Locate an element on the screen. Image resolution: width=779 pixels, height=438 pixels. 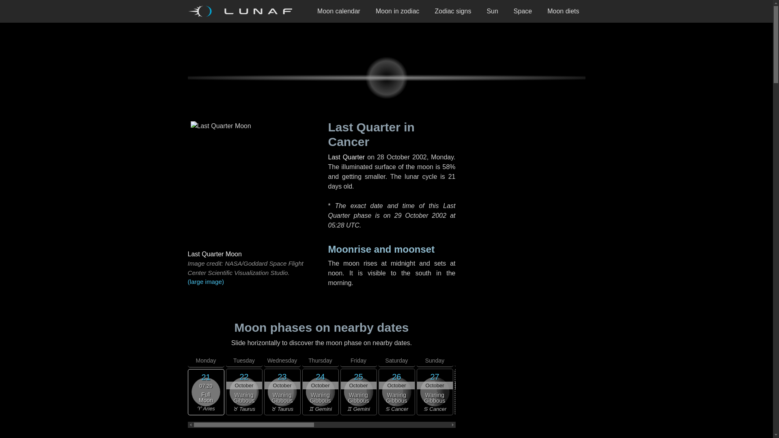
Moon in zodiac is located at coordinates (397, 11).